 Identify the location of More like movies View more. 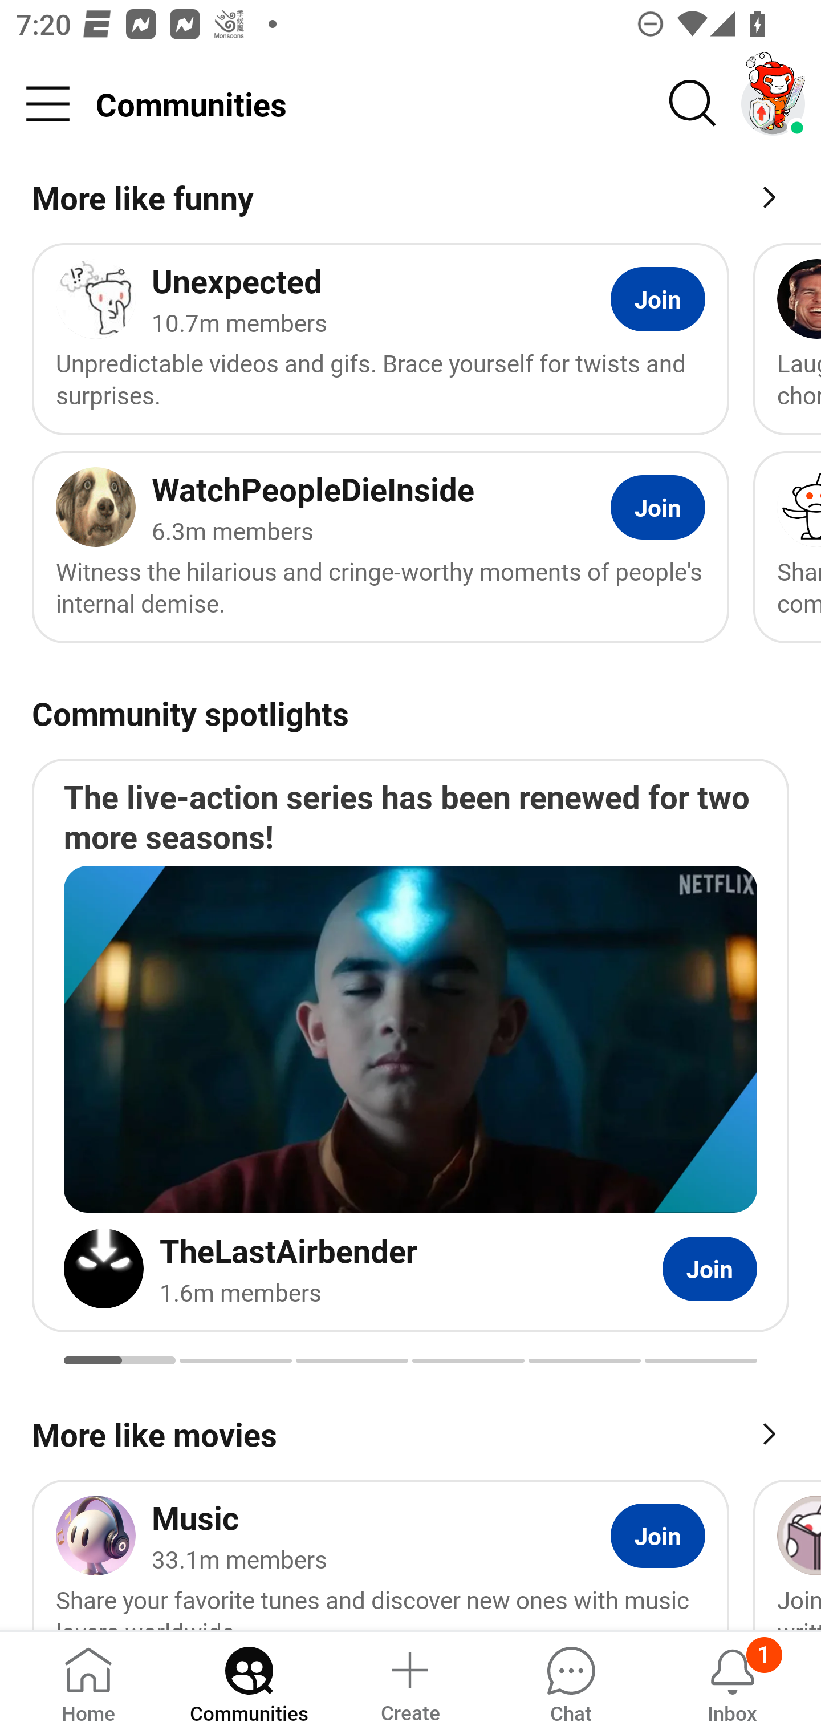
(410, 1432).